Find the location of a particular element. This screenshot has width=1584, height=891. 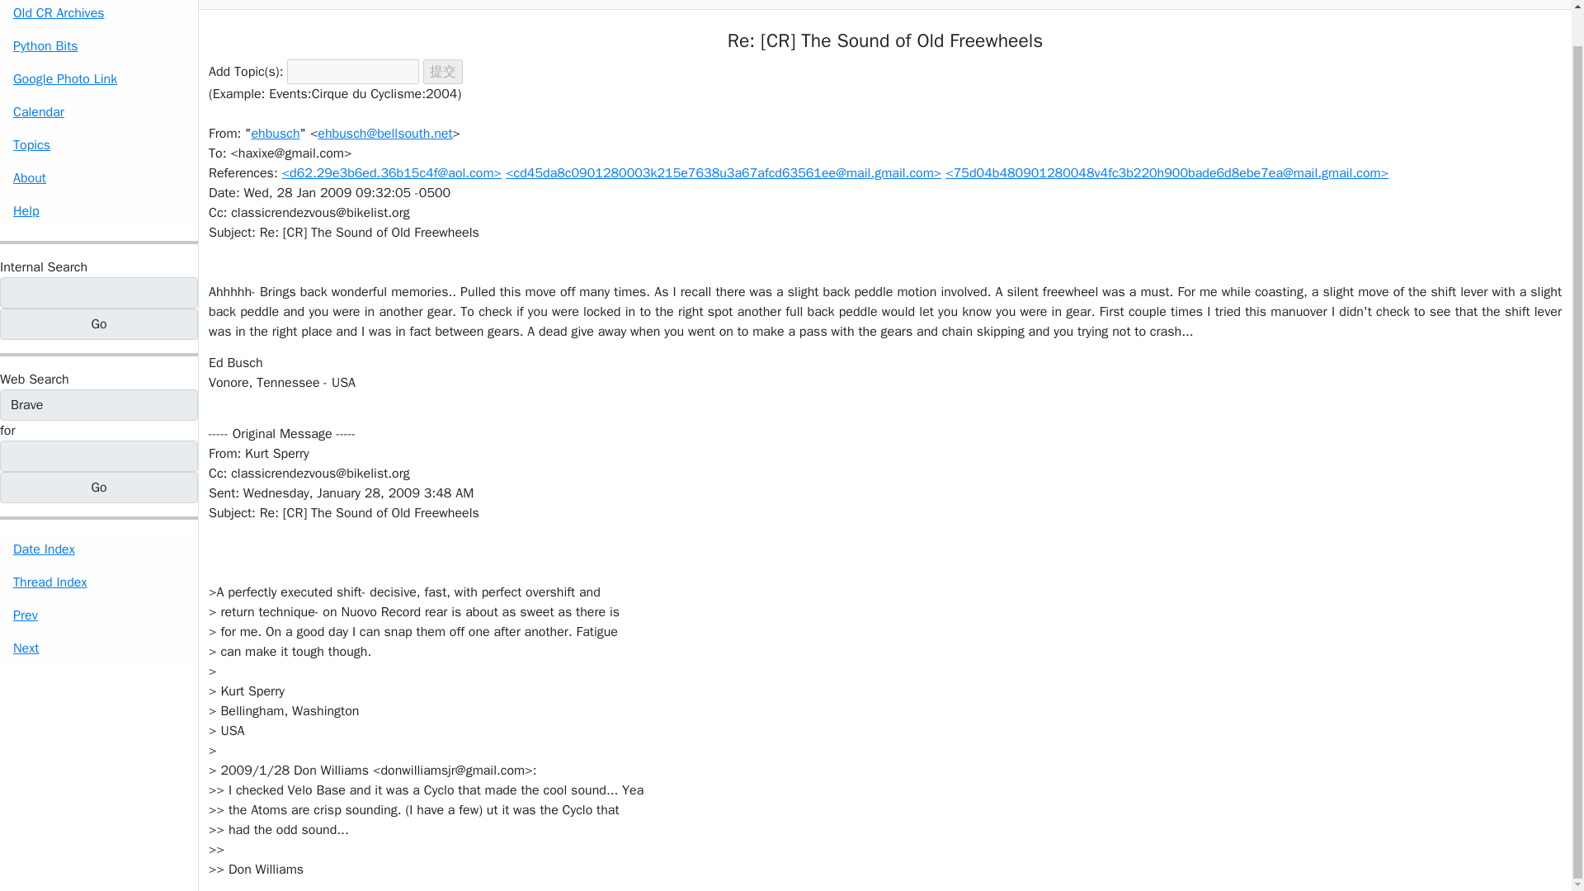

Go is located at coordinates (99, 488).